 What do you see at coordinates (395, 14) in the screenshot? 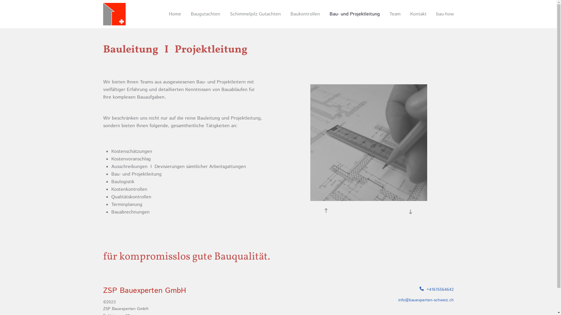
I see `Team` at bounding box center [395, 14].